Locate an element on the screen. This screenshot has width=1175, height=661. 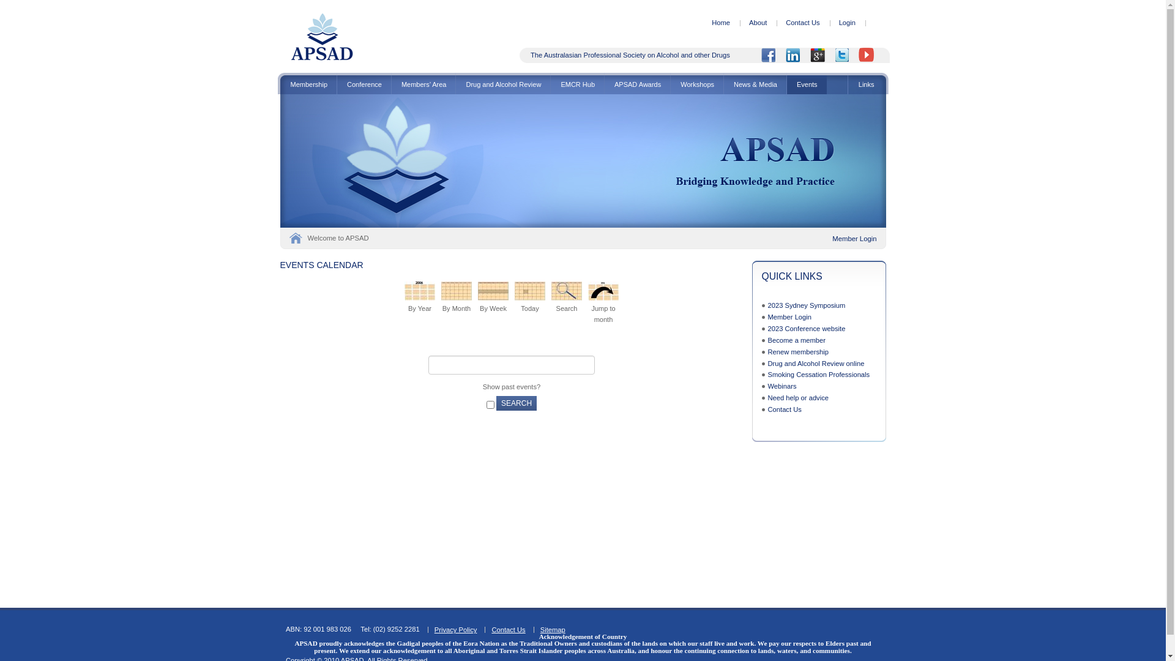
Webinars is located at coordinates (782, 386).